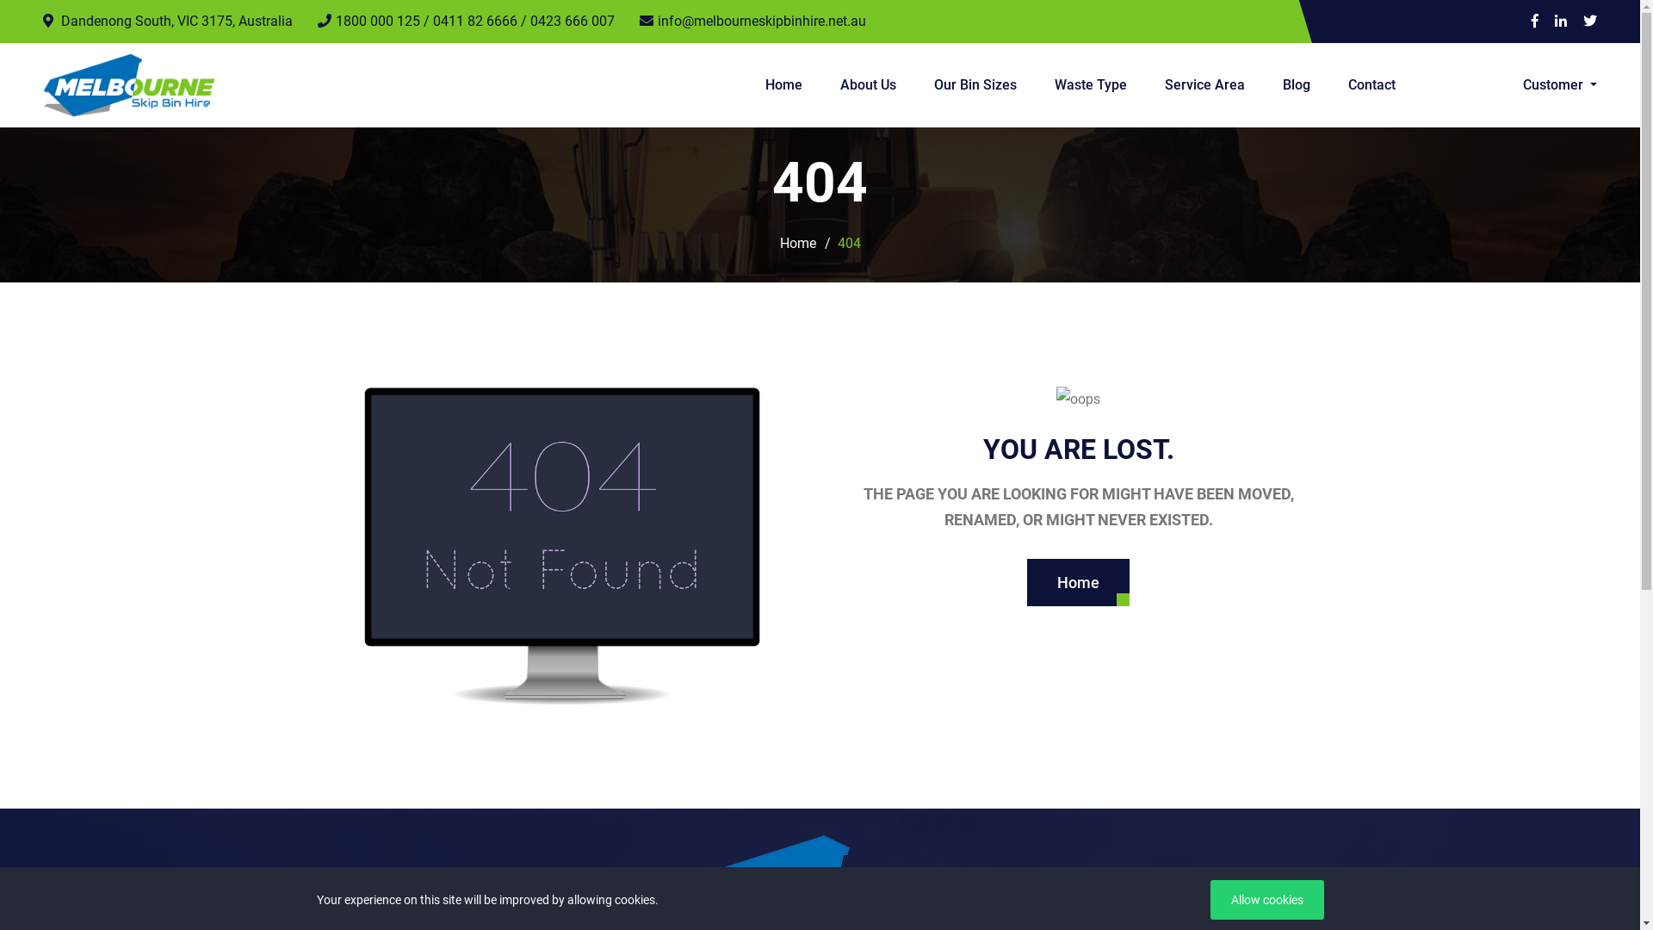 This screenshot has height=930, width=1653. I want to click on Blog, so click(1297, 85).